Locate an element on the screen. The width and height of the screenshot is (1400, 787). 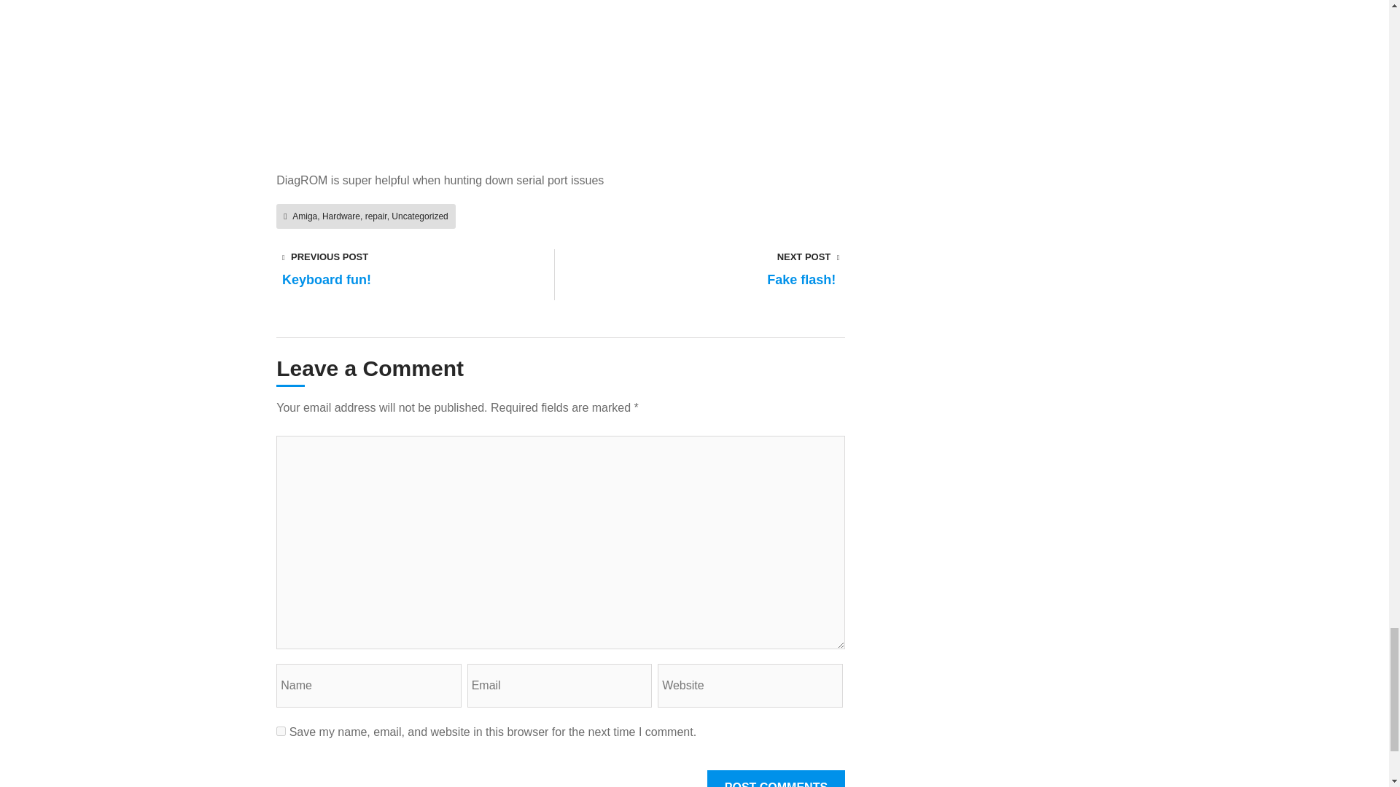
Post Comments is located at coordinates (776, 778).